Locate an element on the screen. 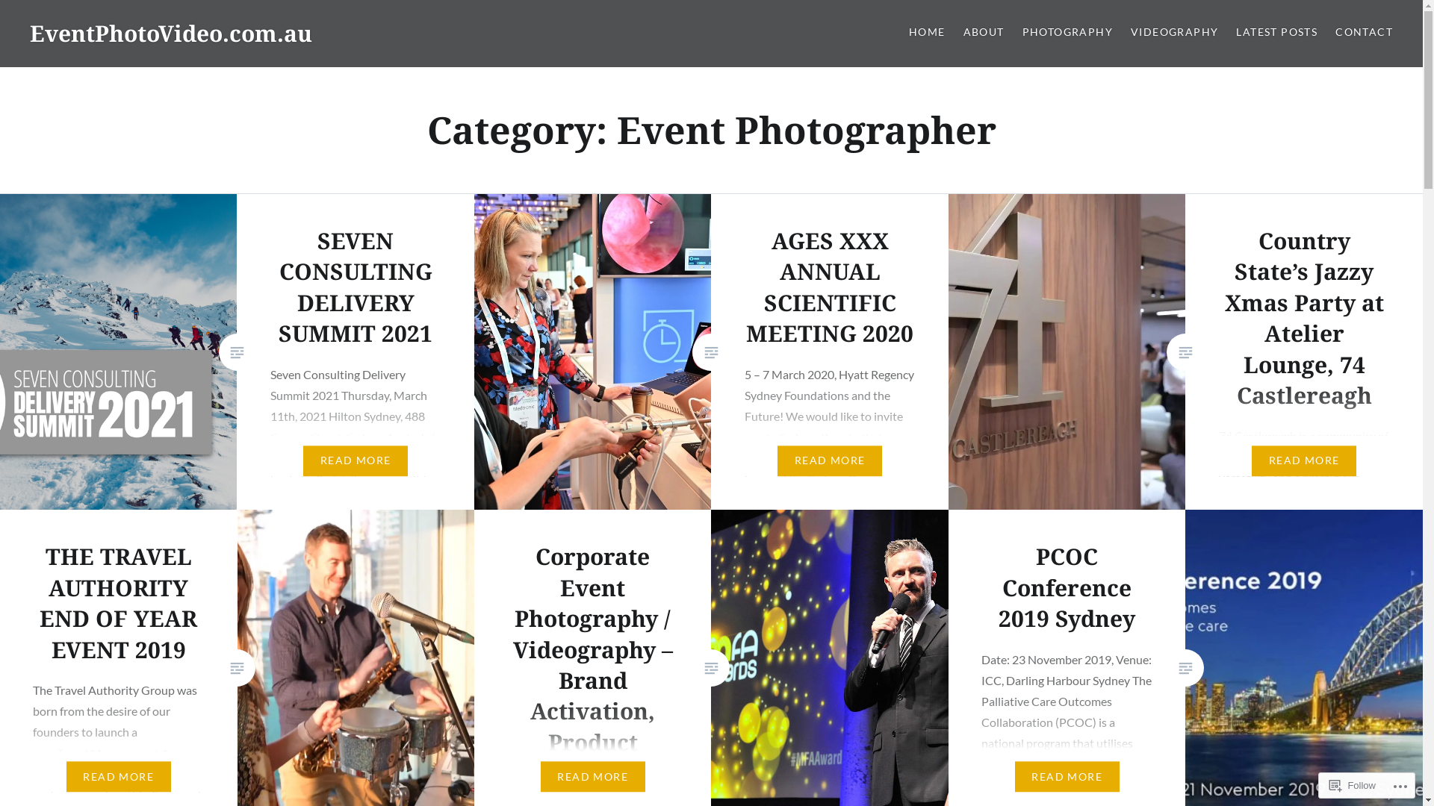  READ MORE is located at coordinates (119, 777).